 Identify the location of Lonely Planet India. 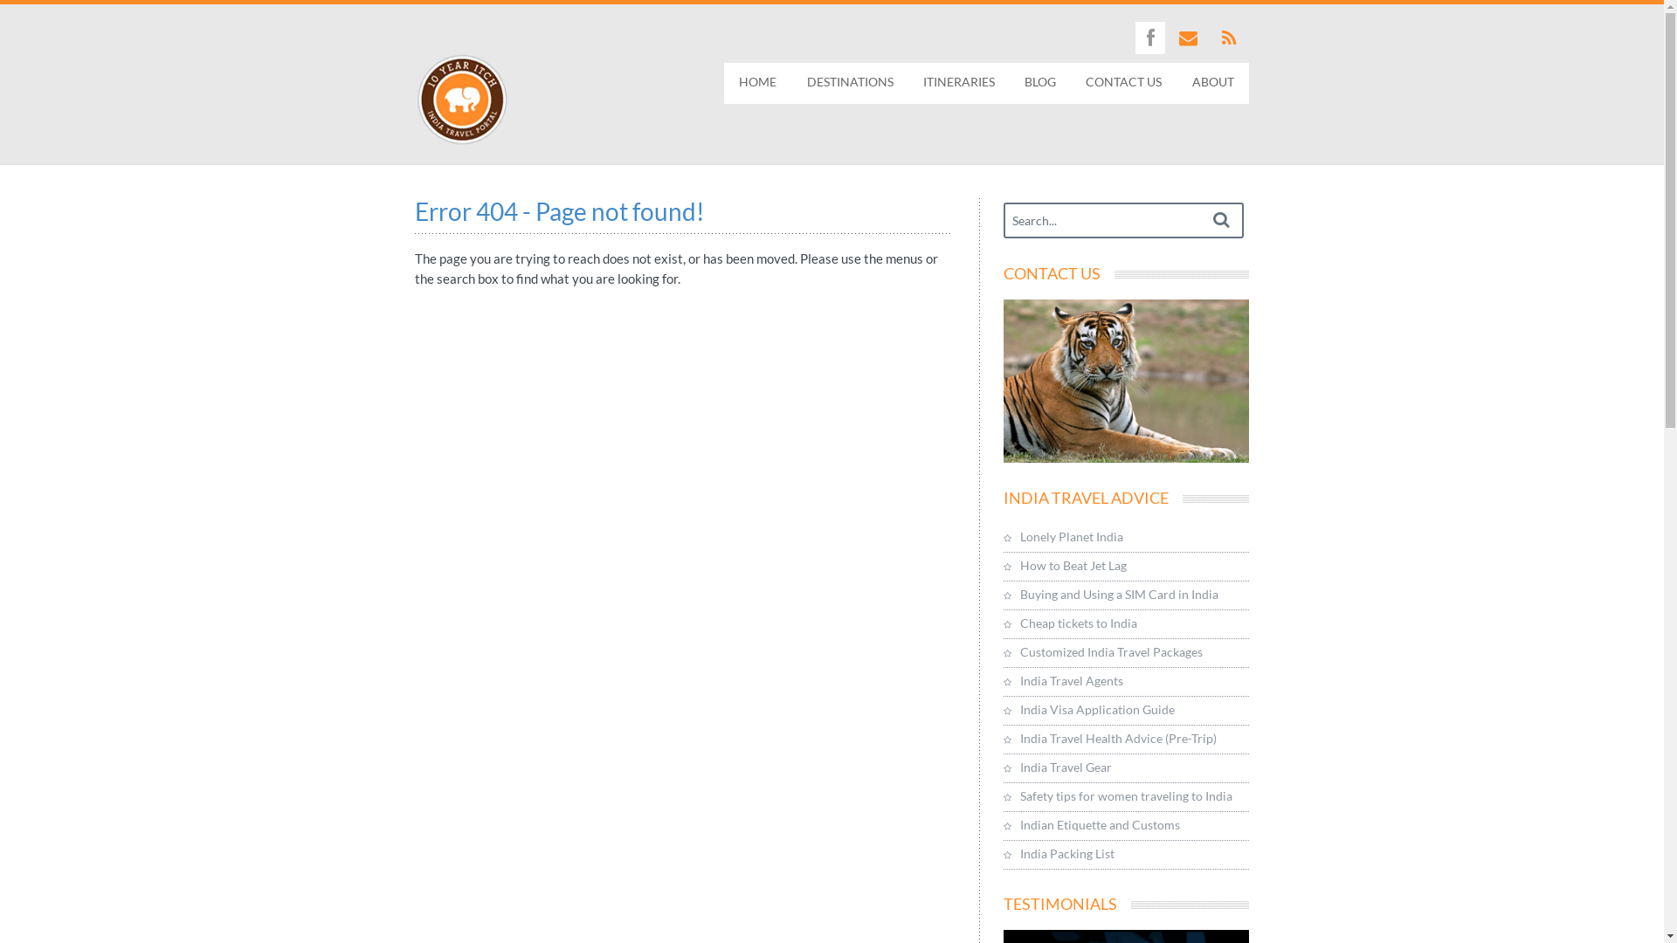
(1127, 538).